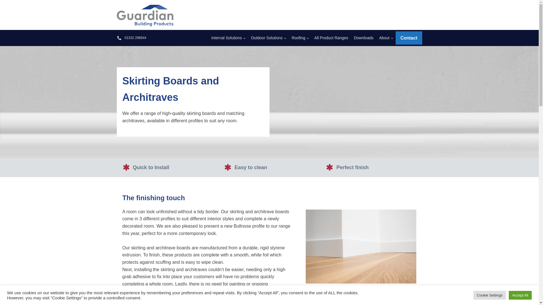 The image size is (543, 305). I want to click on Roofing, so click(297, 38).